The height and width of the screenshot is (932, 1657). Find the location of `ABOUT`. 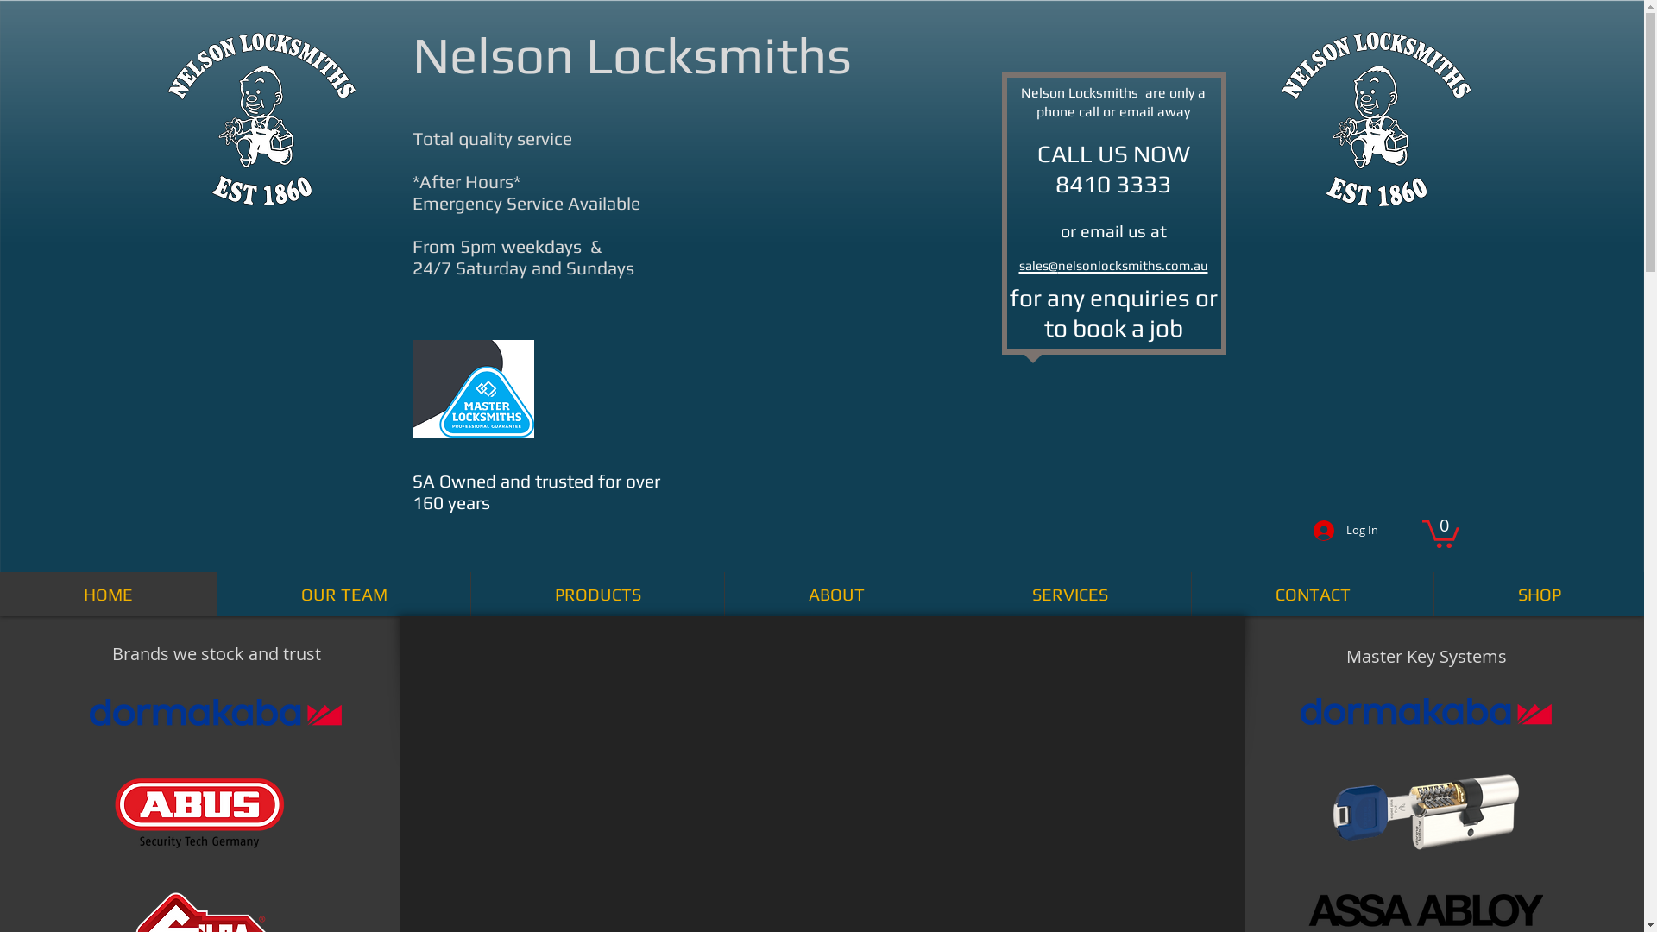

ABOUT is located at coordinates (835, 594).